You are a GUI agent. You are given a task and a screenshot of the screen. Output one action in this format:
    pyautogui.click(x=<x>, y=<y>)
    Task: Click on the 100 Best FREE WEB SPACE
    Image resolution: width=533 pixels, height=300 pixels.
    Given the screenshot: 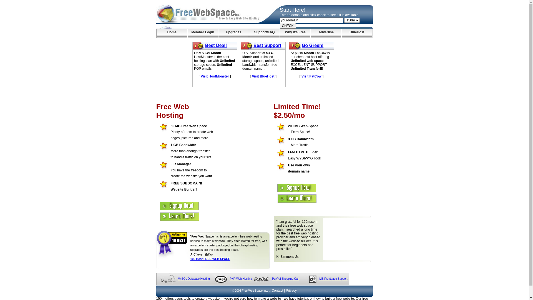 What is the action you would take?
    pyautogui.click(x=210, y=259)
    